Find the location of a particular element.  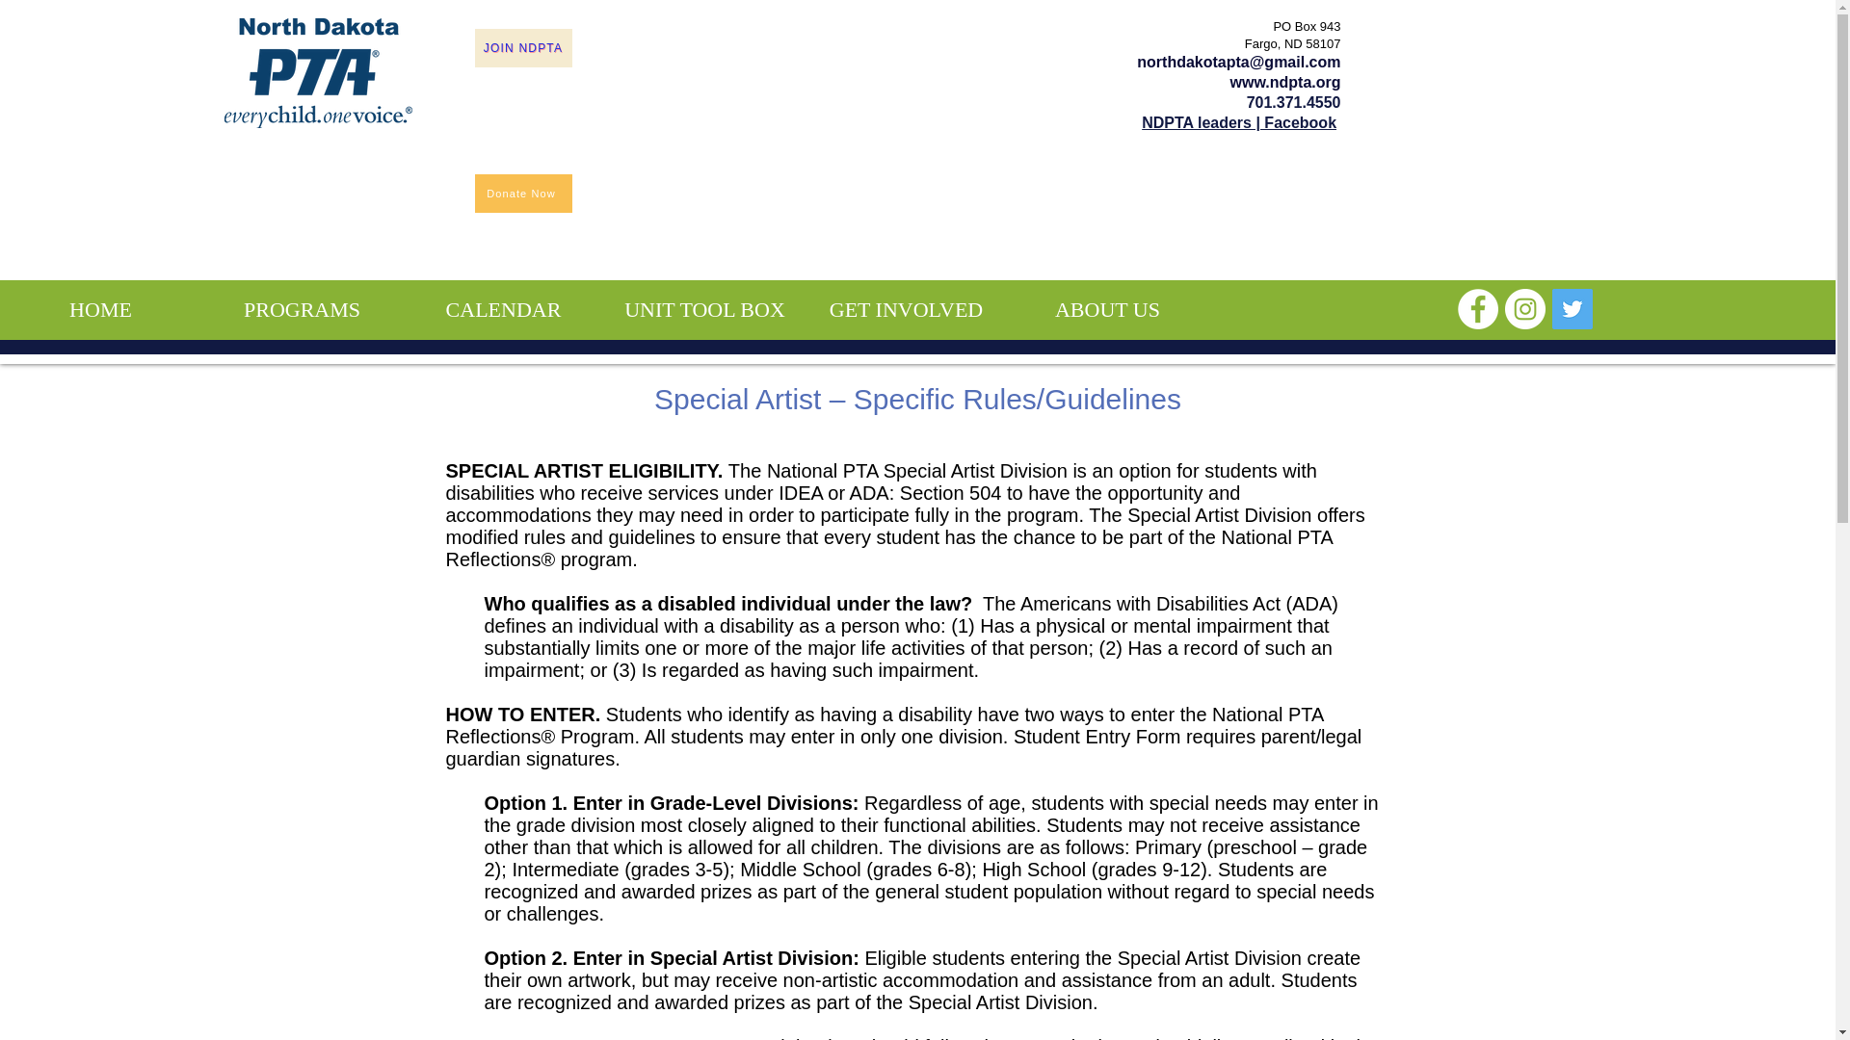

HOME is located at coordinates (100, 310).